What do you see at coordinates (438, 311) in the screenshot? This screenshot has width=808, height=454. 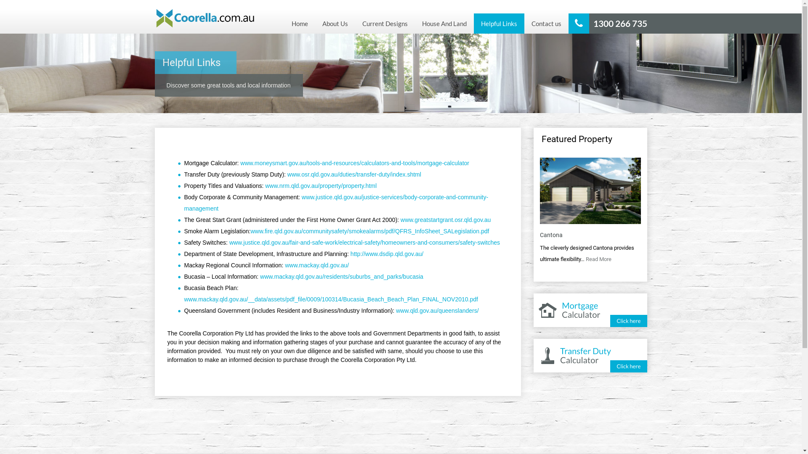 I see `www.qld.gov.au/queenslanders/` at bounding box center [438, 311].